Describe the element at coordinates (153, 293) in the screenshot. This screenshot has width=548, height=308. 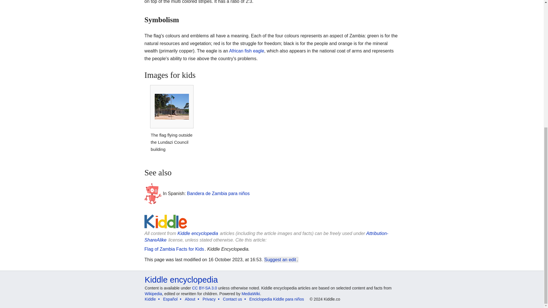
I see `Wikipedia` at that location.